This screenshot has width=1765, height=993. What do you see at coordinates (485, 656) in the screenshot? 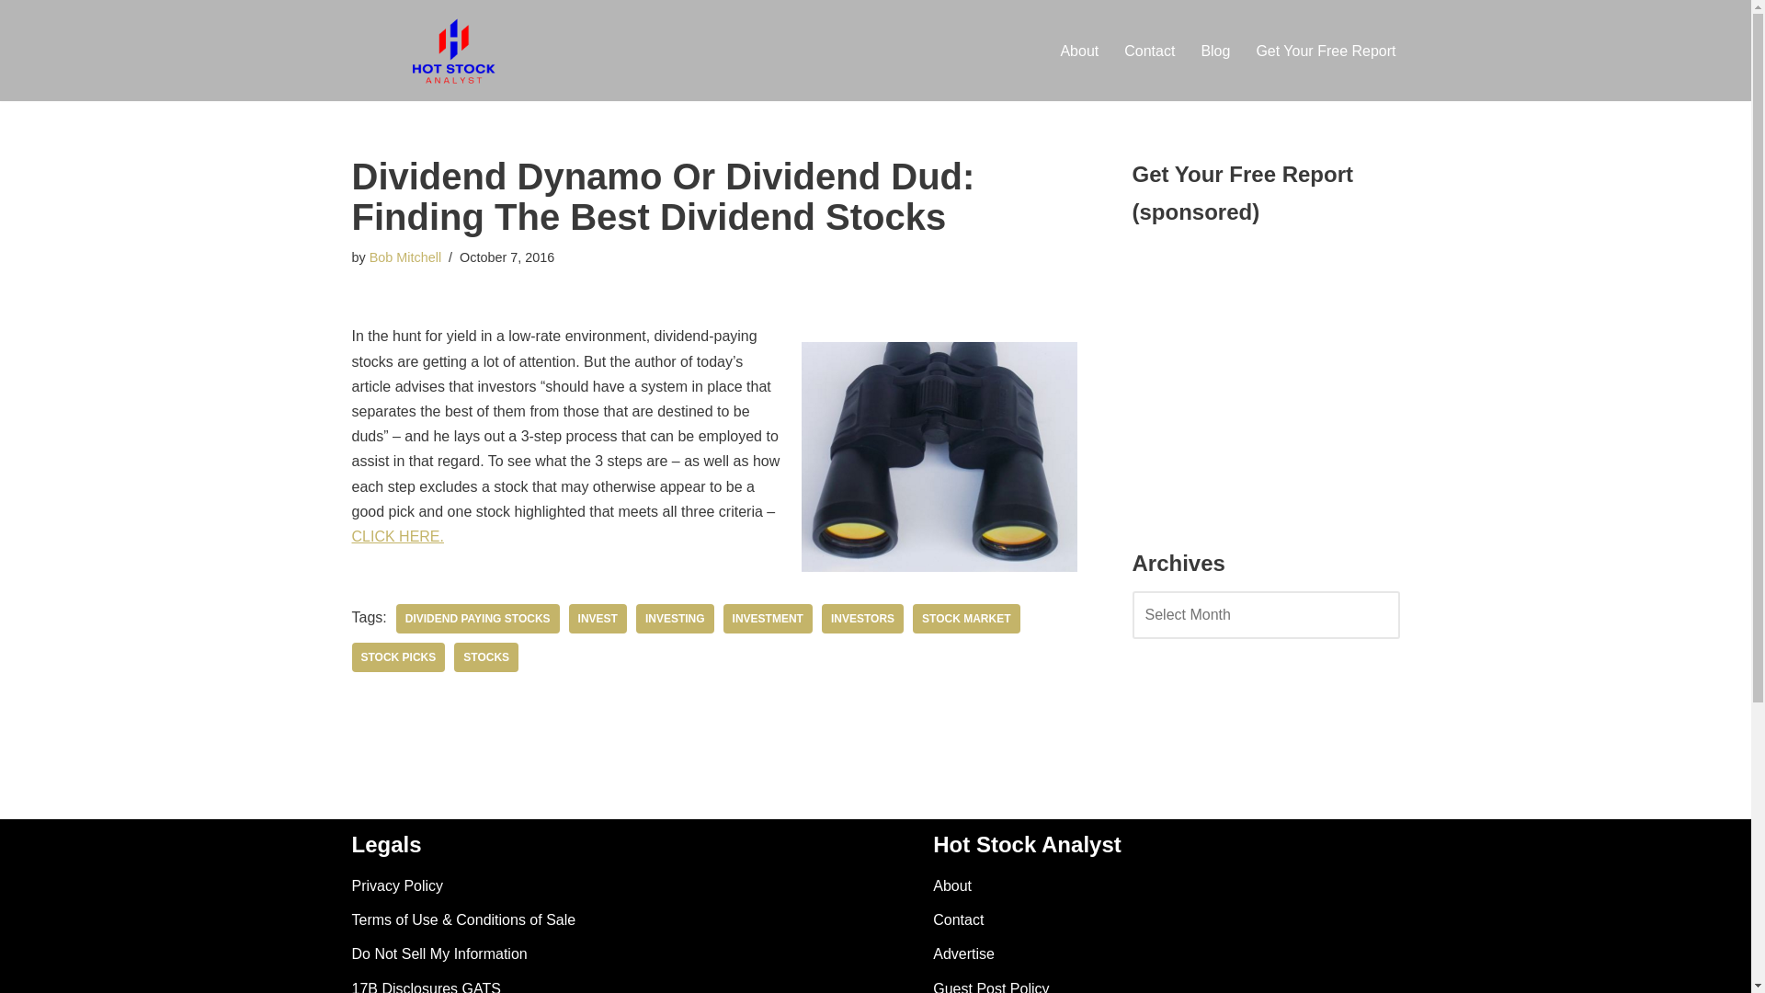
I see `STOCKS` at bounding box center [485, 656].